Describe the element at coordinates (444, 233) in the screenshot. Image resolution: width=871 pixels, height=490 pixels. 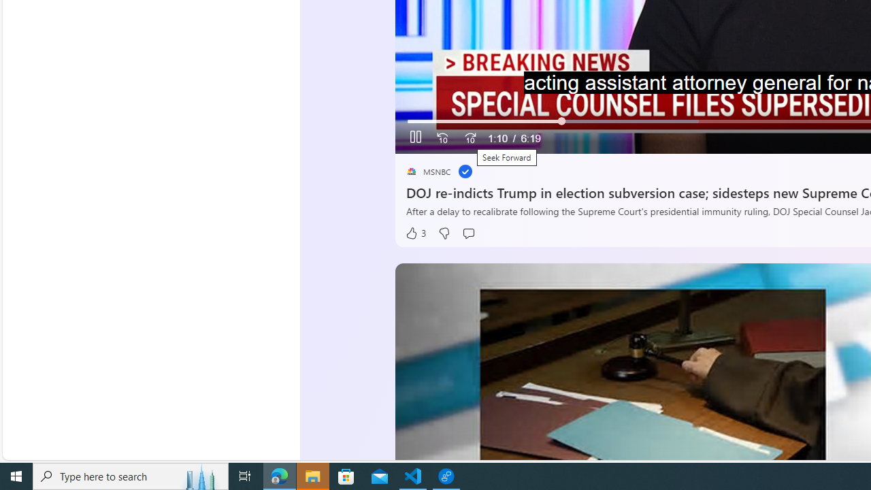
I see `Dislike` at that location.